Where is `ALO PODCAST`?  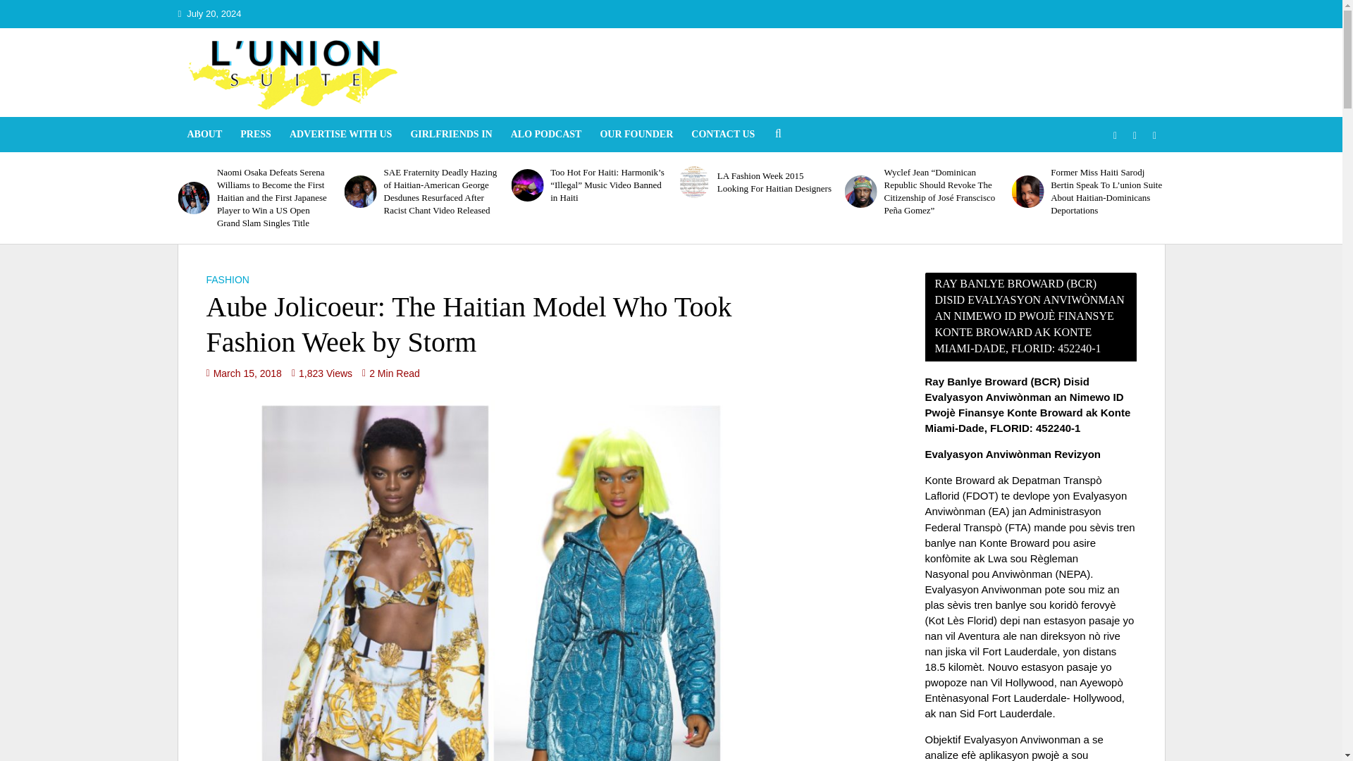 ALO PODCAST is located at coordinates (547, 135).